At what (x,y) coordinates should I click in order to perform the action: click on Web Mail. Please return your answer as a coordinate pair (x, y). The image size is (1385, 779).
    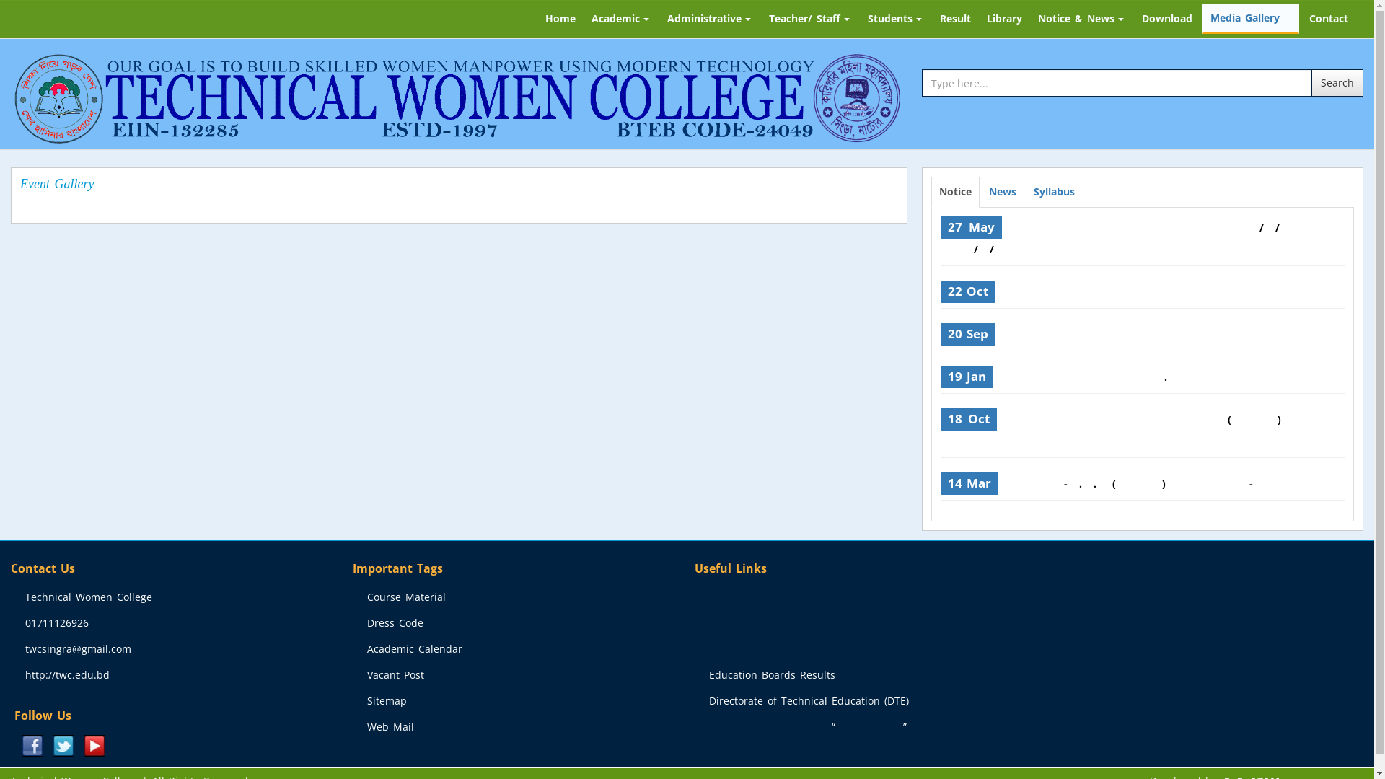
    Looking at the image, I should click on (390, 727).